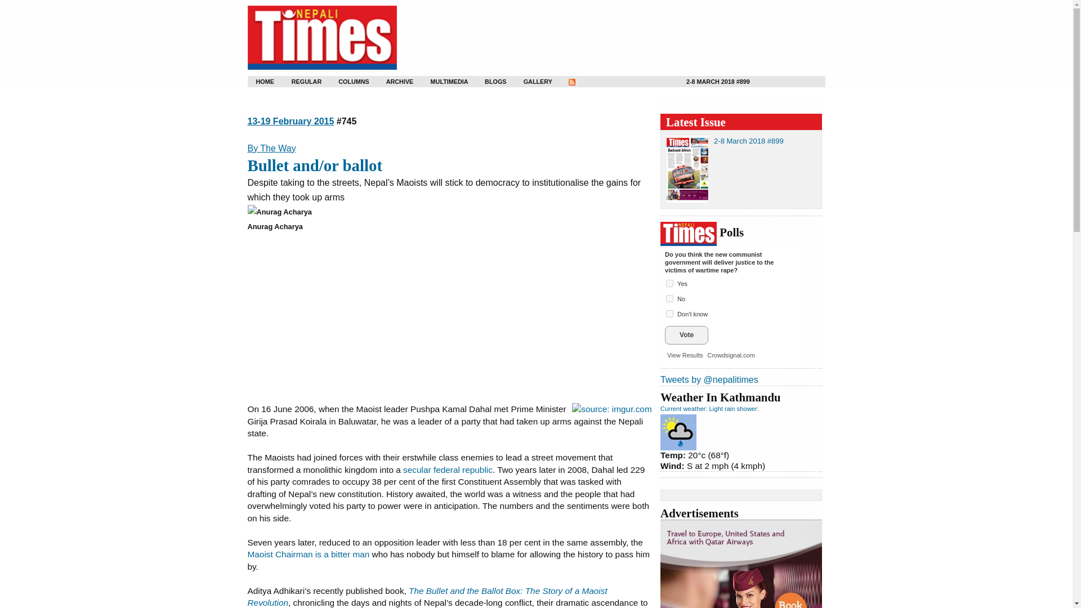 The width and height of the screenshot is (1081, 608). I want to click on BLOGS, so click(490, 82).